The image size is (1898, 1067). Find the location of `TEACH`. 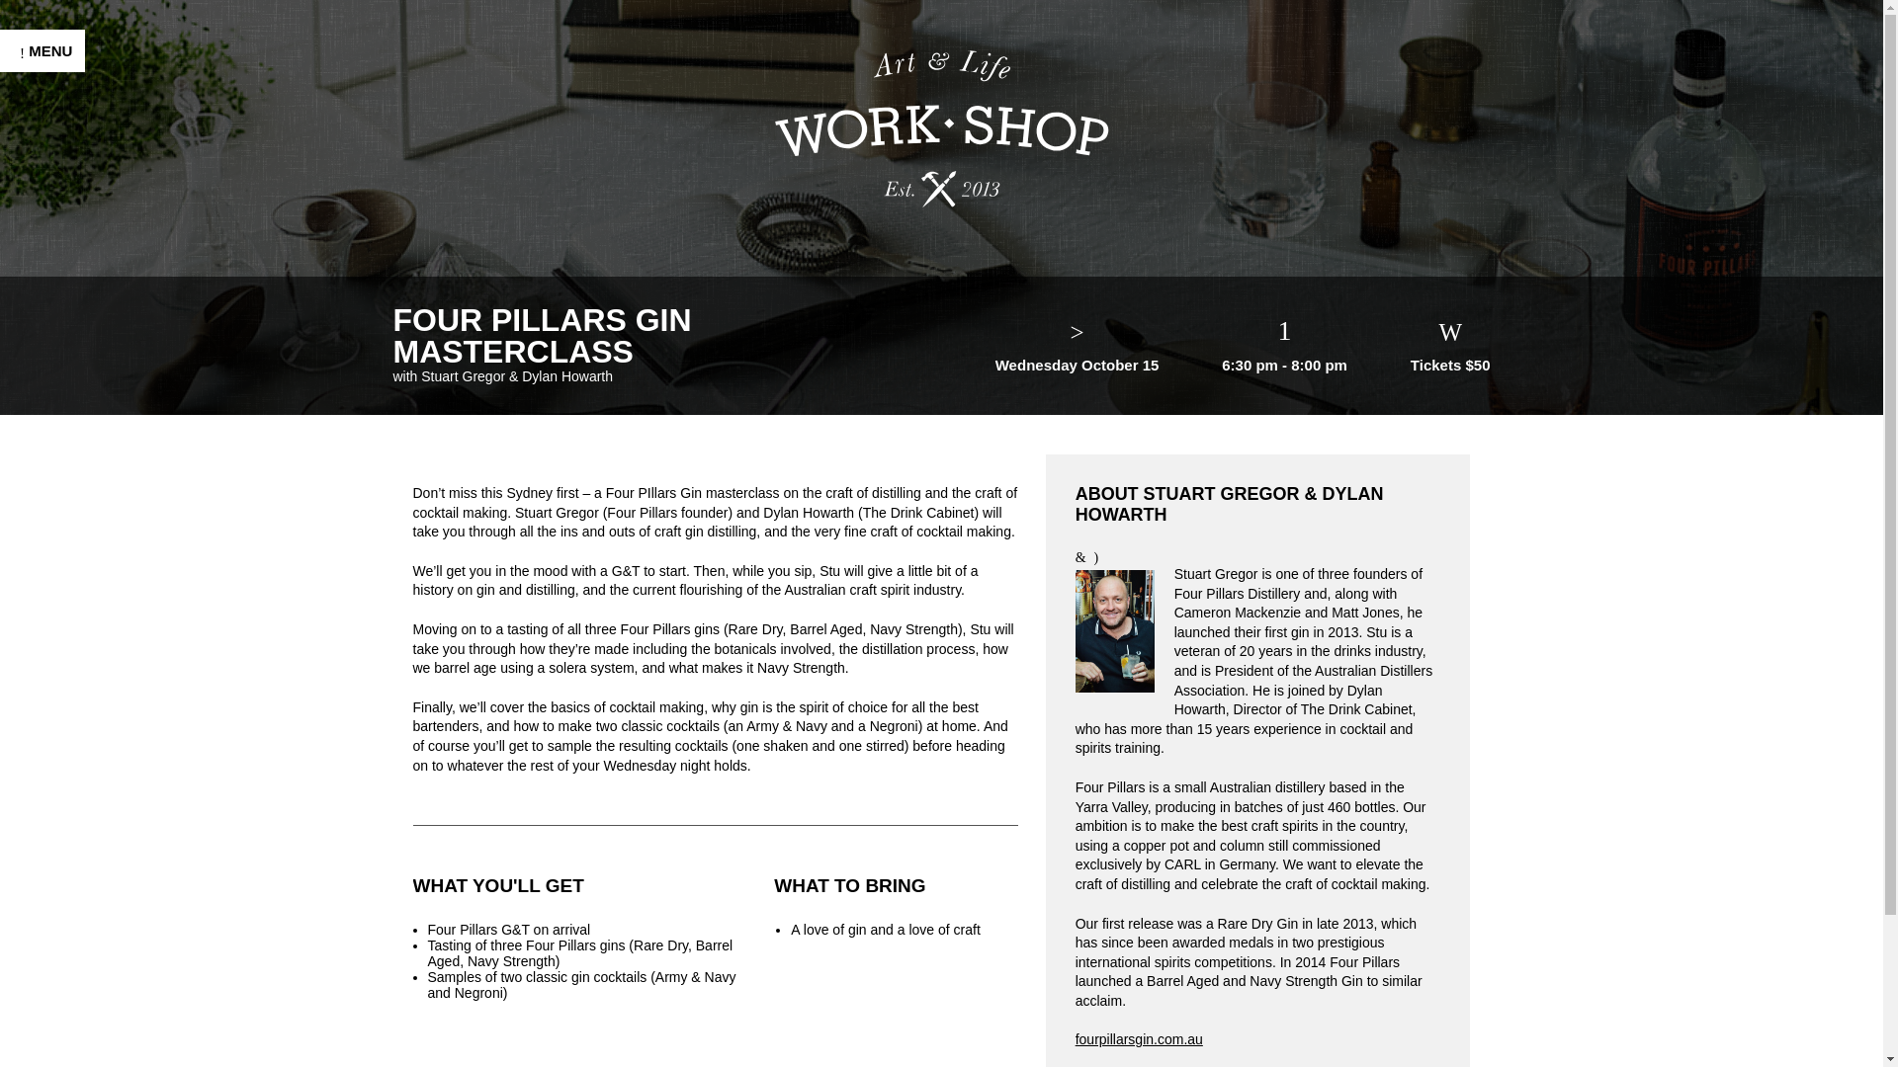

TEACH is located at coordinates (49, 615).